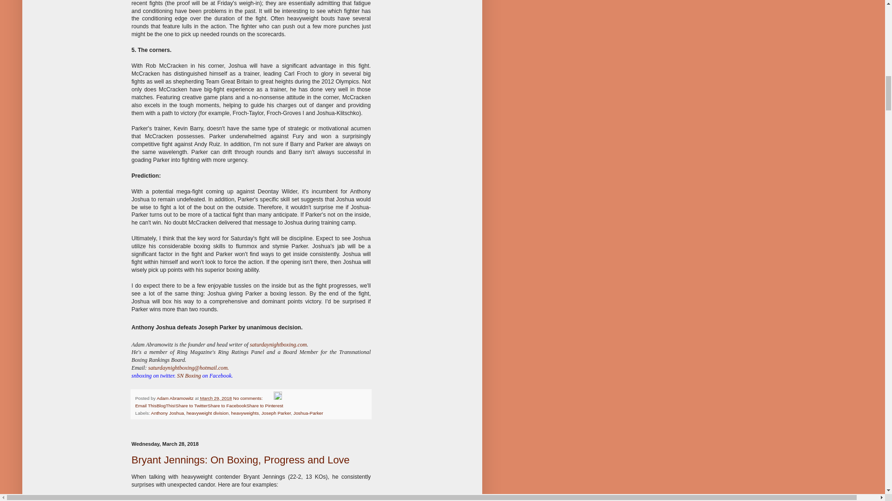 The height and width of the screenshot is (501, 892). Describe the element at coordinates (248, 398) in the screenshot. I see `No comments:` at that location.